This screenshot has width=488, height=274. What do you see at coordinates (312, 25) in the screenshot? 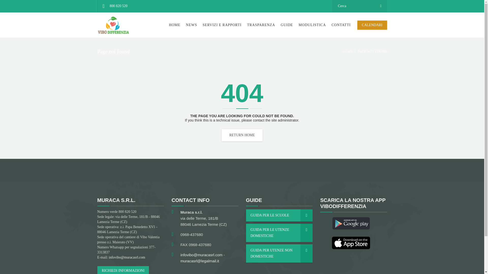
I see `MODULISTICA` at bounding box center [312, 25].